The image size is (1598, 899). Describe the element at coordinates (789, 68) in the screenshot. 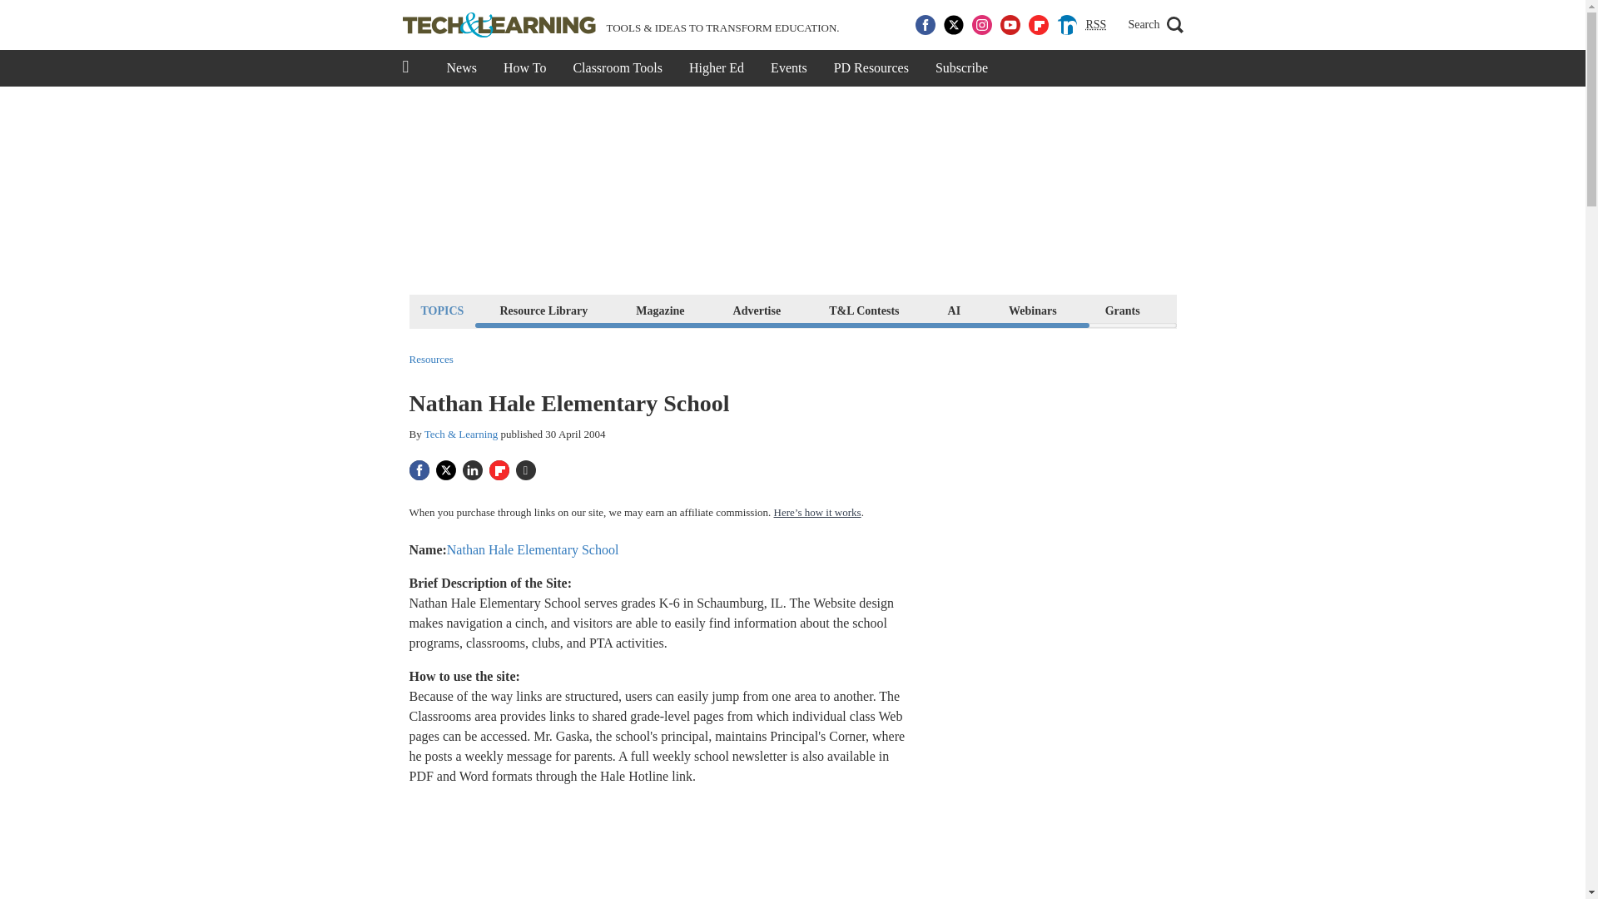

I see `Events` at that location.